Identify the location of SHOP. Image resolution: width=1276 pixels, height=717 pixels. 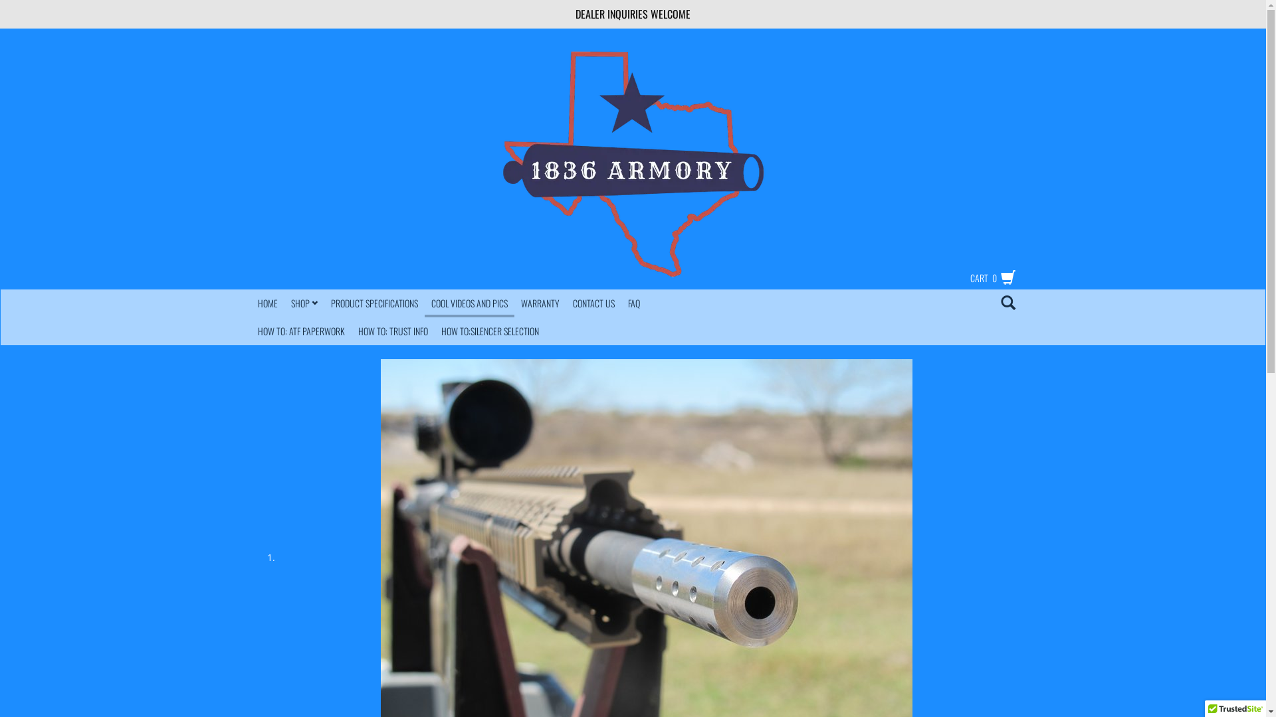
(304, 303).